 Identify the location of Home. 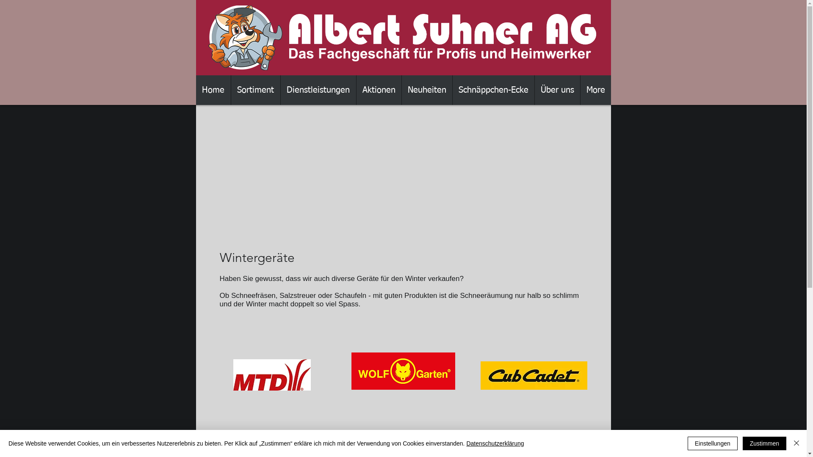
(213, 90).